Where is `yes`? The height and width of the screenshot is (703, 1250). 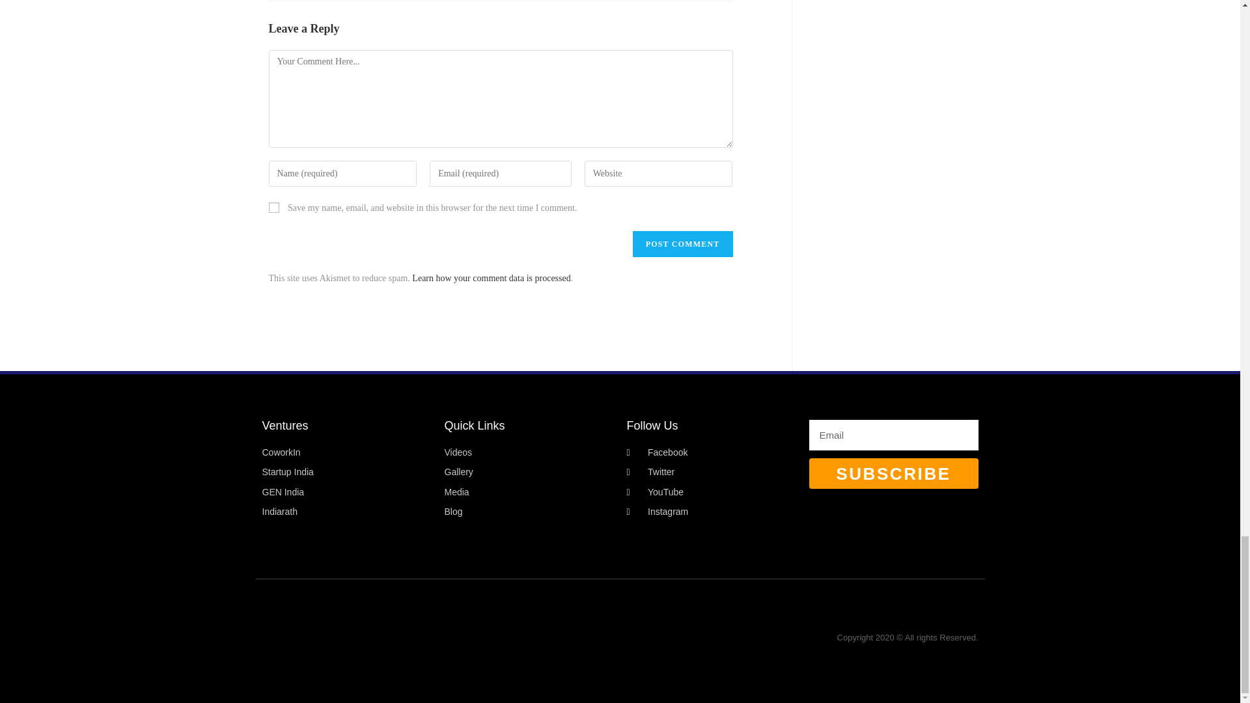
yes is located at coordinates (273, 208).